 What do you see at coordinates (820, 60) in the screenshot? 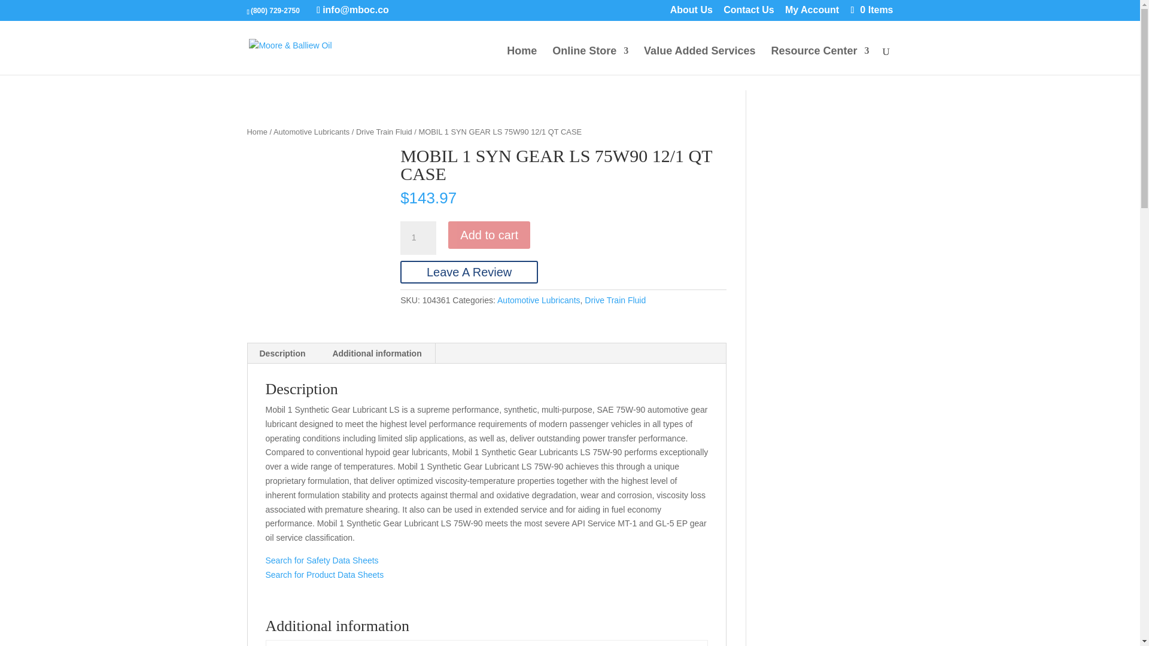
I see `Resource Center` at bounding box center [820, 60].